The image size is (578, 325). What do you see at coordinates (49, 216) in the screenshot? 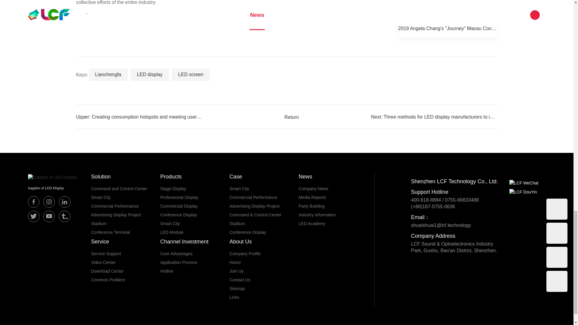
I see `LCF YouTube` at bounding box center [49, 216].